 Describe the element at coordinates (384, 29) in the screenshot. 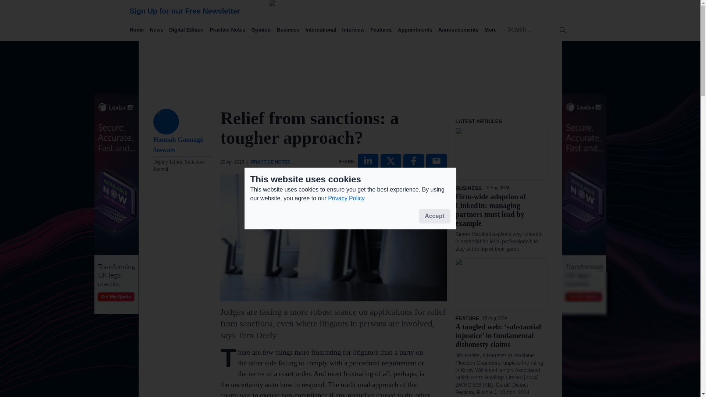

I see `Features` at that location.